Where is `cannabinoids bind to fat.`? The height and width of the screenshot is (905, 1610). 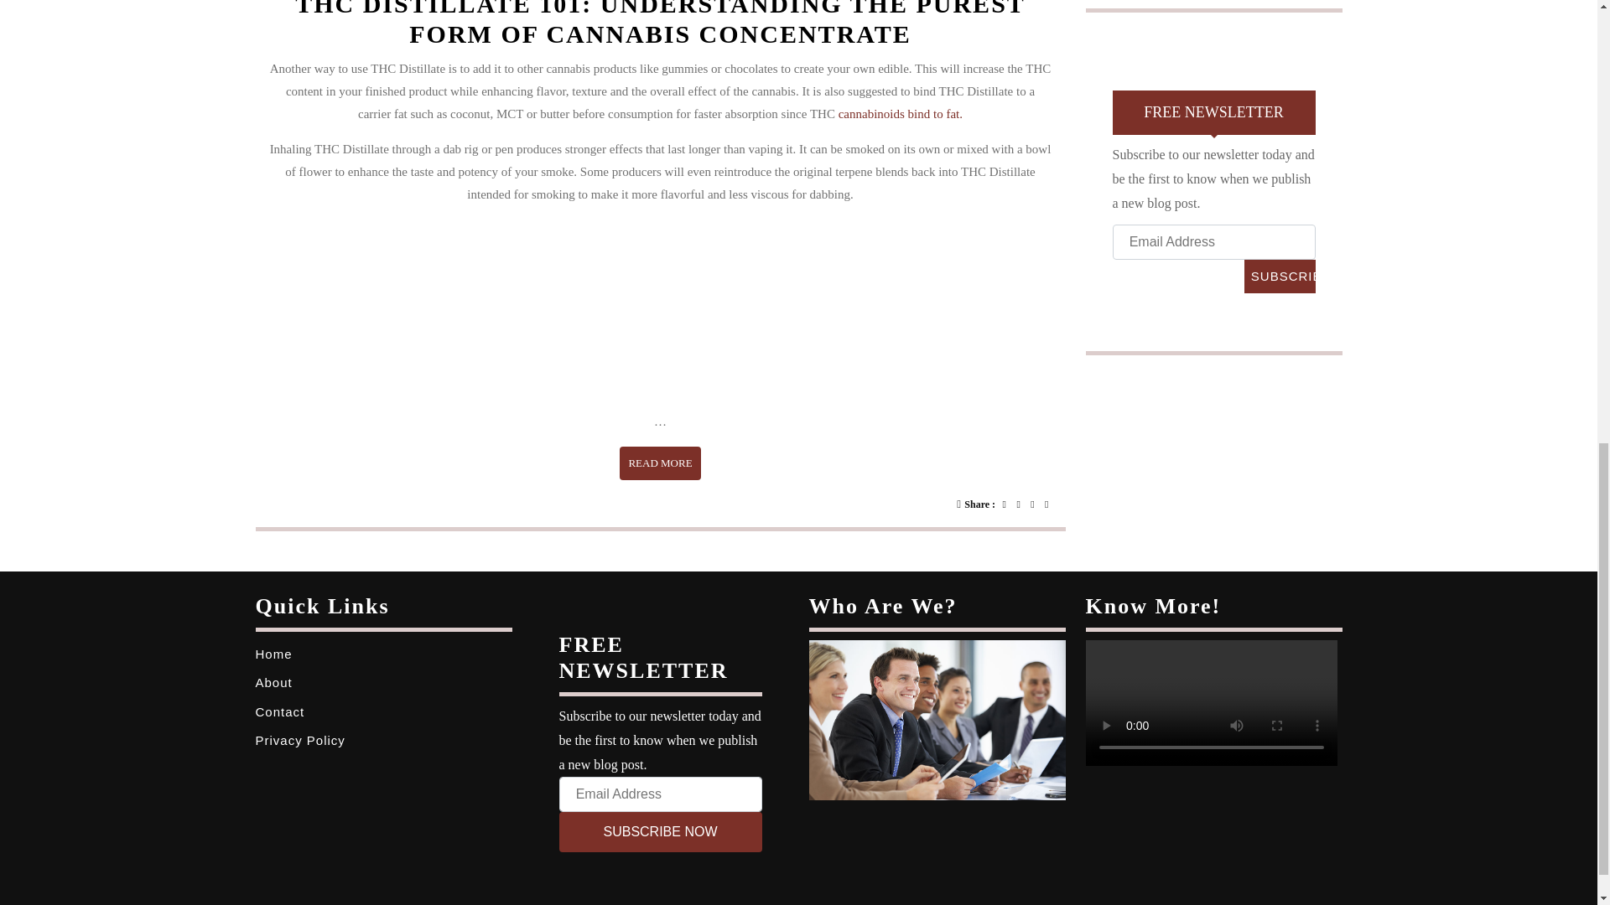 cannabinoids bind to fat. is located at coordinates (660, 831).